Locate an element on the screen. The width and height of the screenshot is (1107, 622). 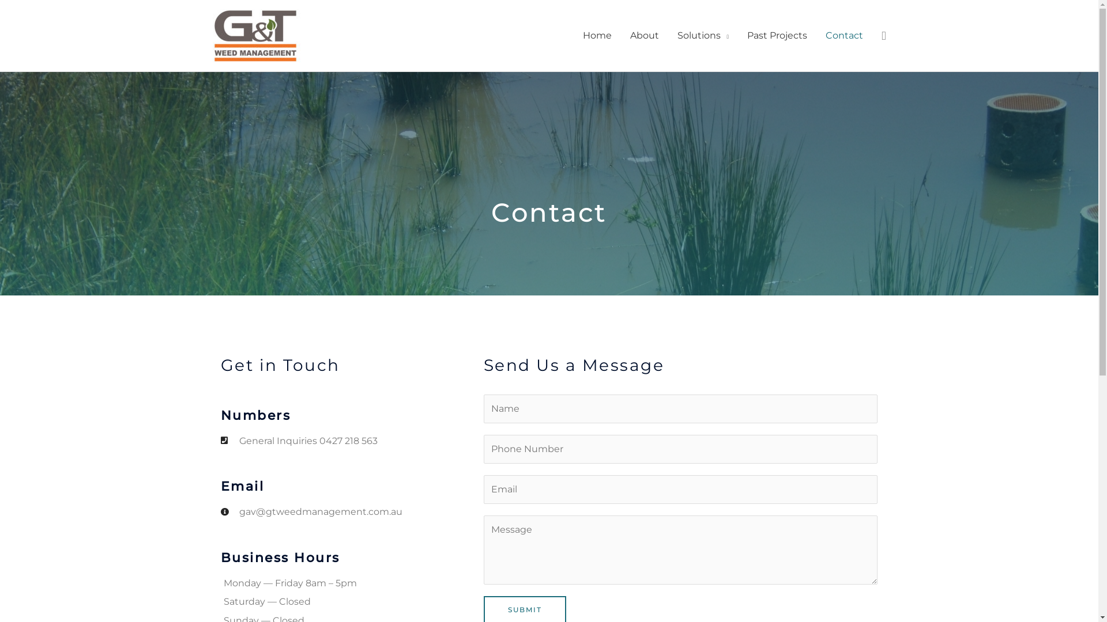
gav@gtweedmanagement.com.au is located at coordinates (352, 512).